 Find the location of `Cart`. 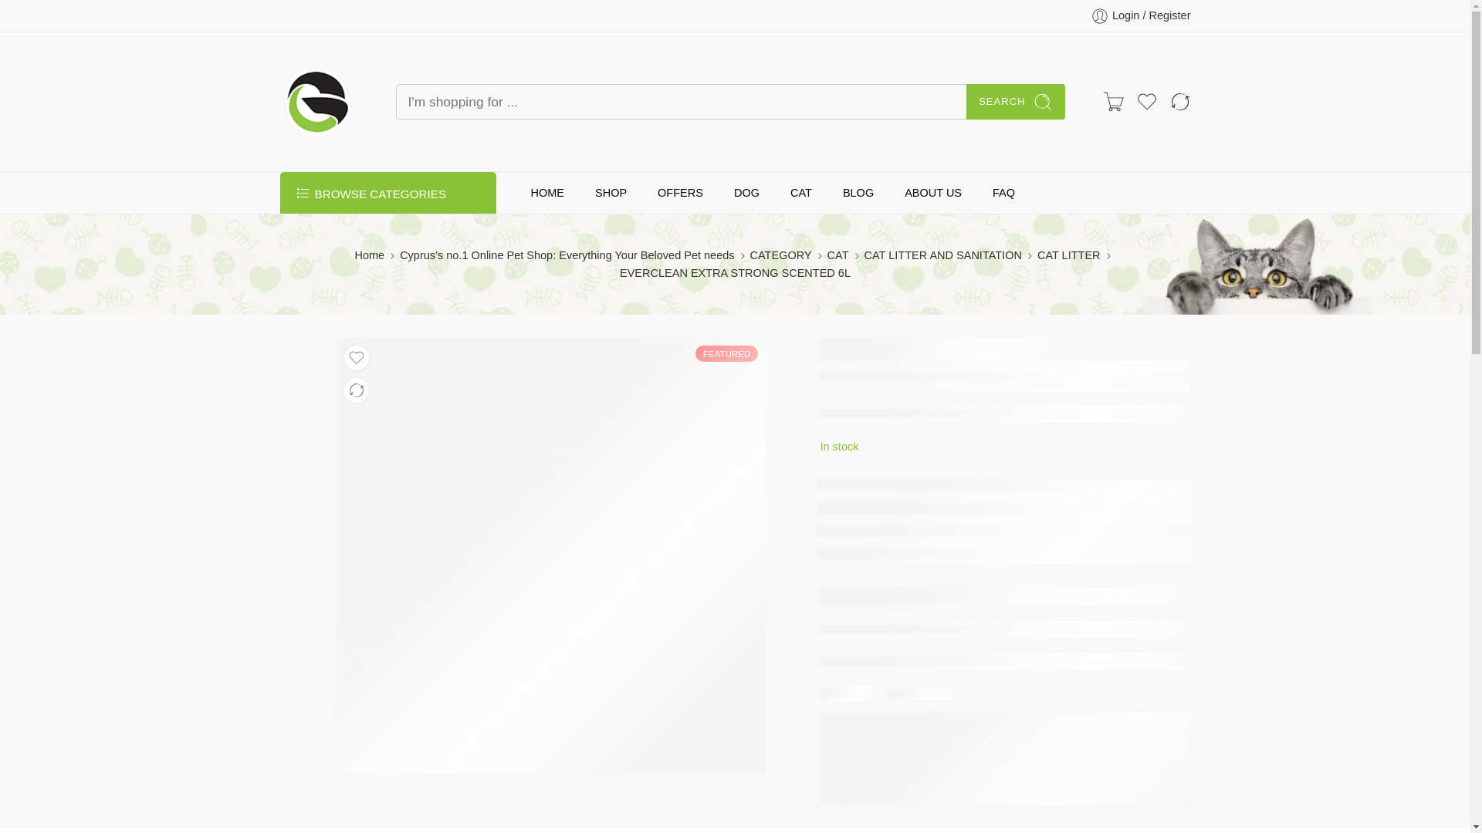

Cart is located at coordinates (1113, 101).